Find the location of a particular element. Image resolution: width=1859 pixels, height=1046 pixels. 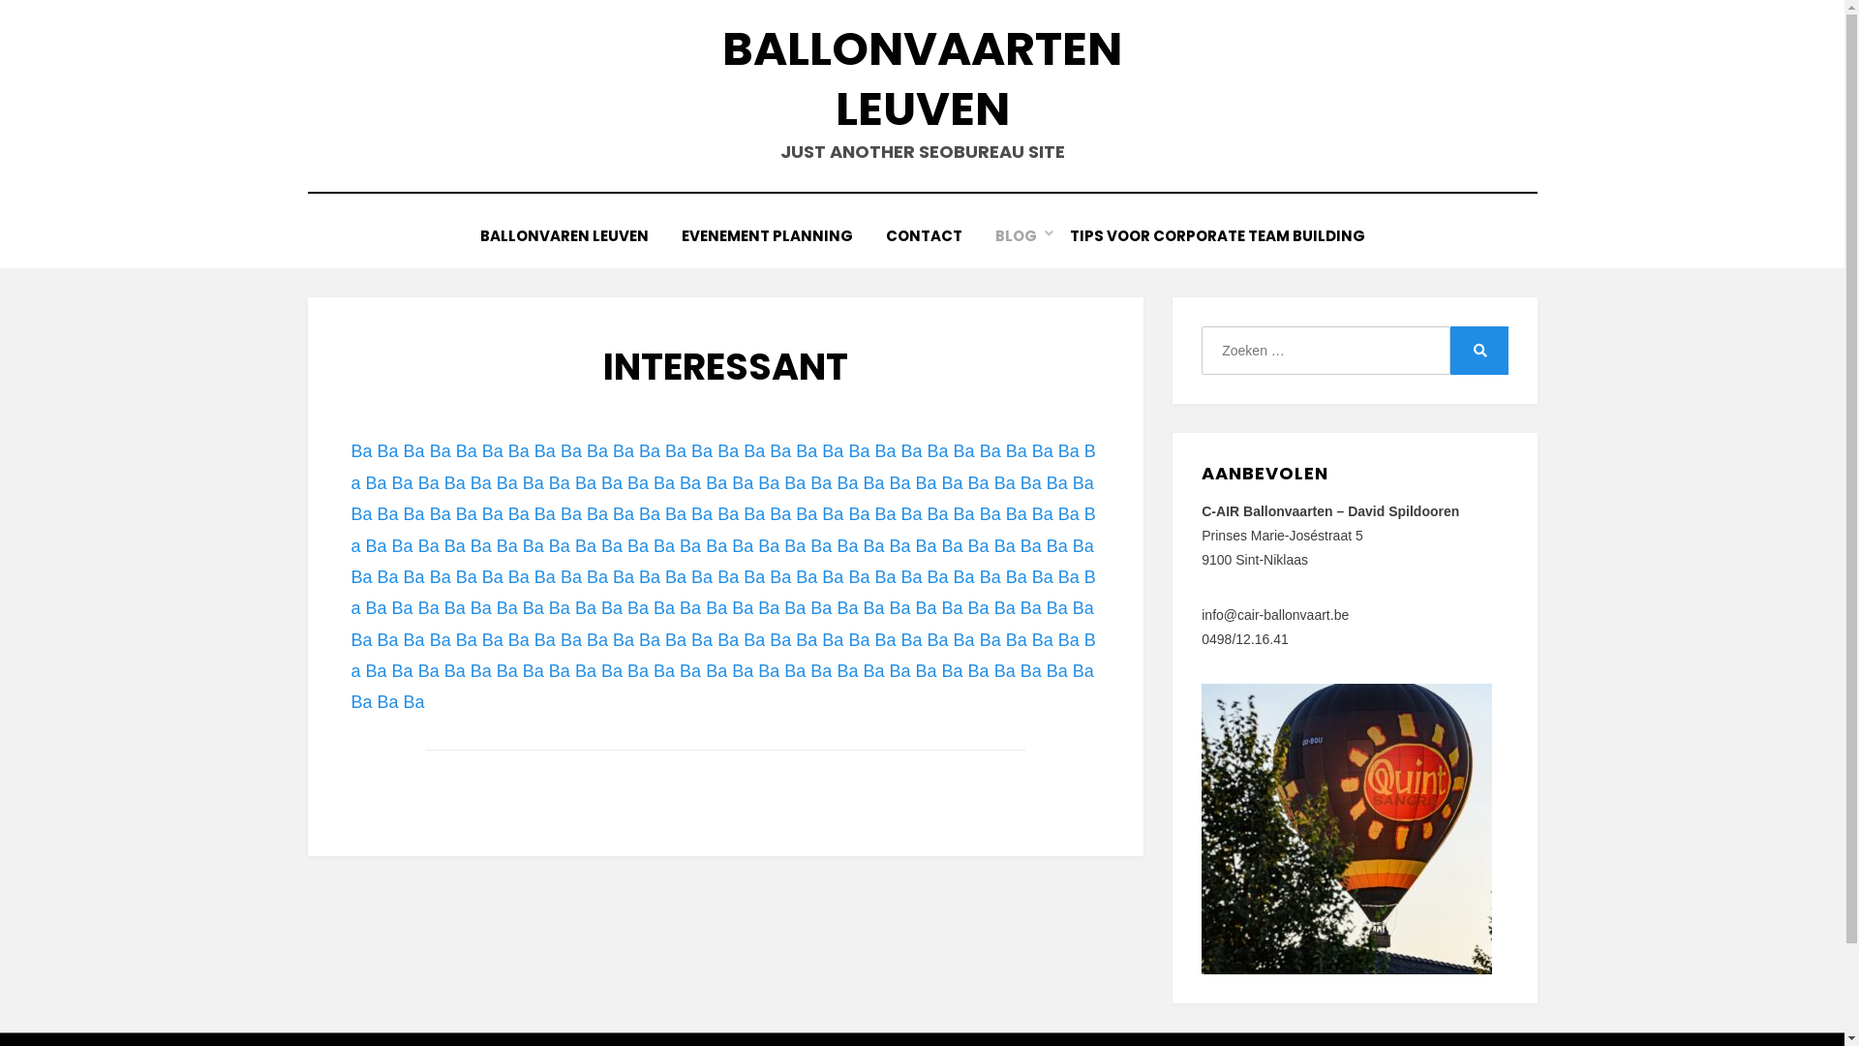

Ba is located at coordinates (847, 482).